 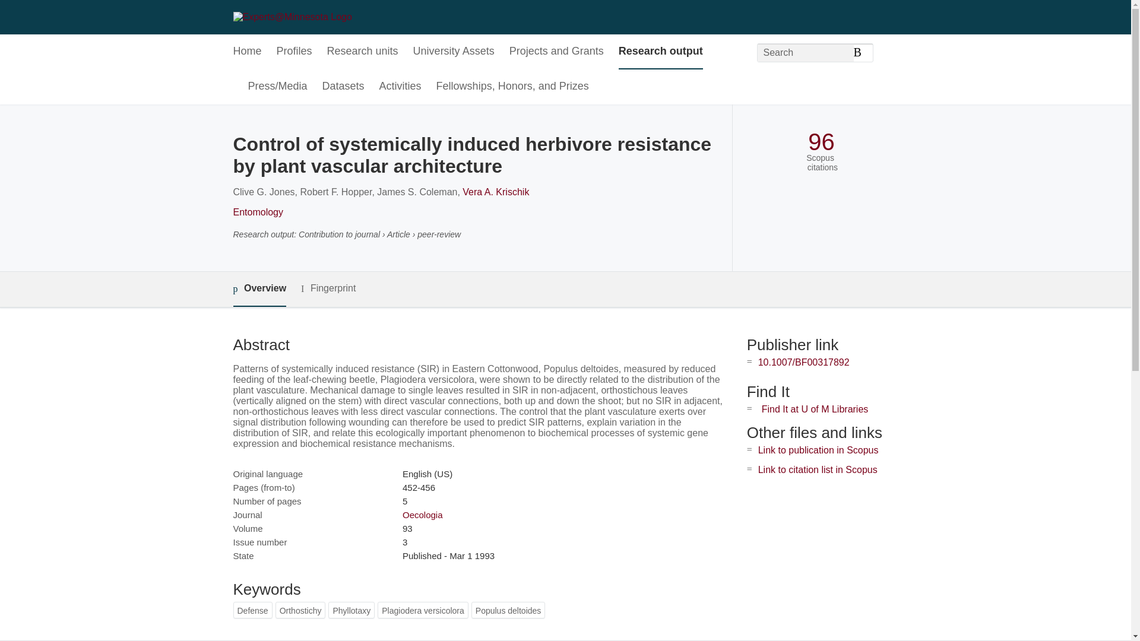 What do you see at coordinates (815, 409) in the screenshot?
I see `Find It at U of M Libraries` at bounding box center [815, 409].